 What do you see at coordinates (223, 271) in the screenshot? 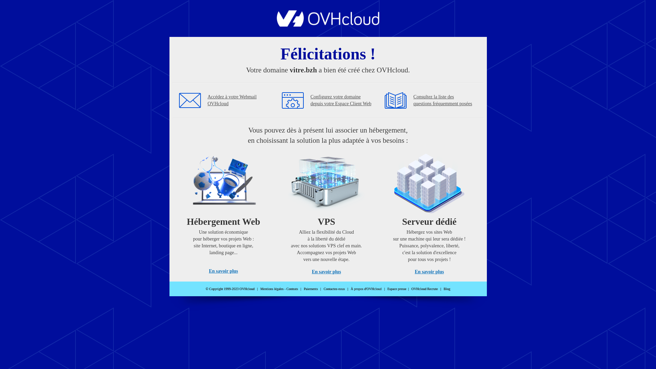
I see `En savoir plus` at bounding box center [223, 271].